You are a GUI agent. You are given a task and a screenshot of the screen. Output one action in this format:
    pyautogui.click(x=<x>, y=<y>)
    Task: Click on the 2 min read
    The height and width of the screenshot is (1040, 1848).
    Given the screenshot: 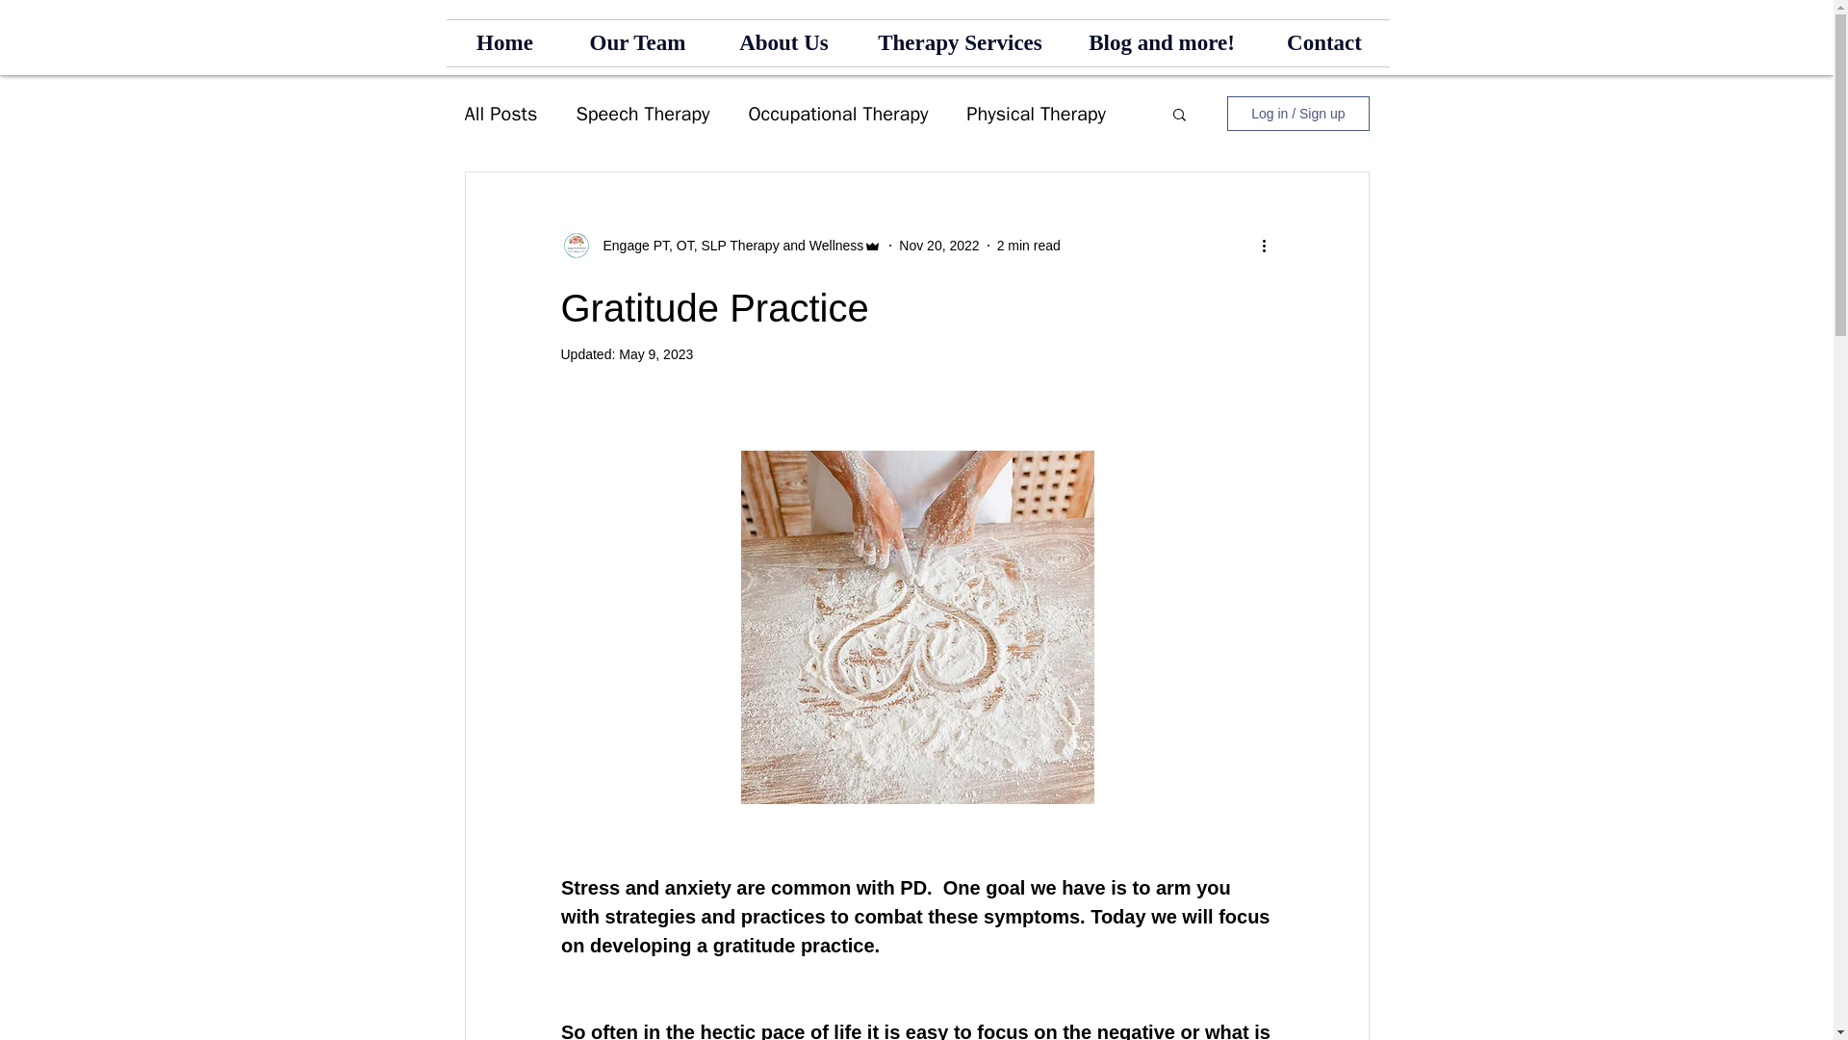 What is the action you would take?
    pyautogui.click(x=1029, y=245)
    